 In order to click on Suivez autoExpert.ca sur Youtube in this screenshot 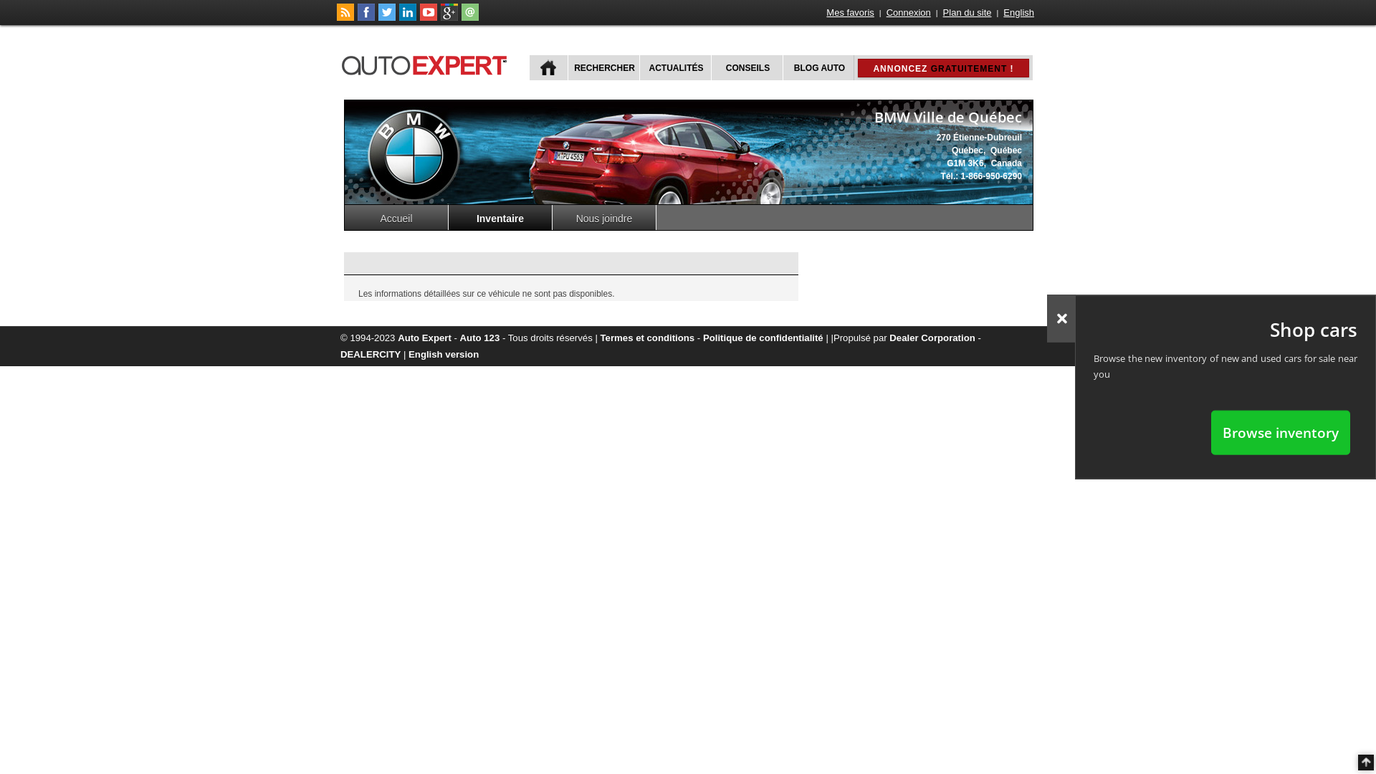, I will do `click(429, 18)`.